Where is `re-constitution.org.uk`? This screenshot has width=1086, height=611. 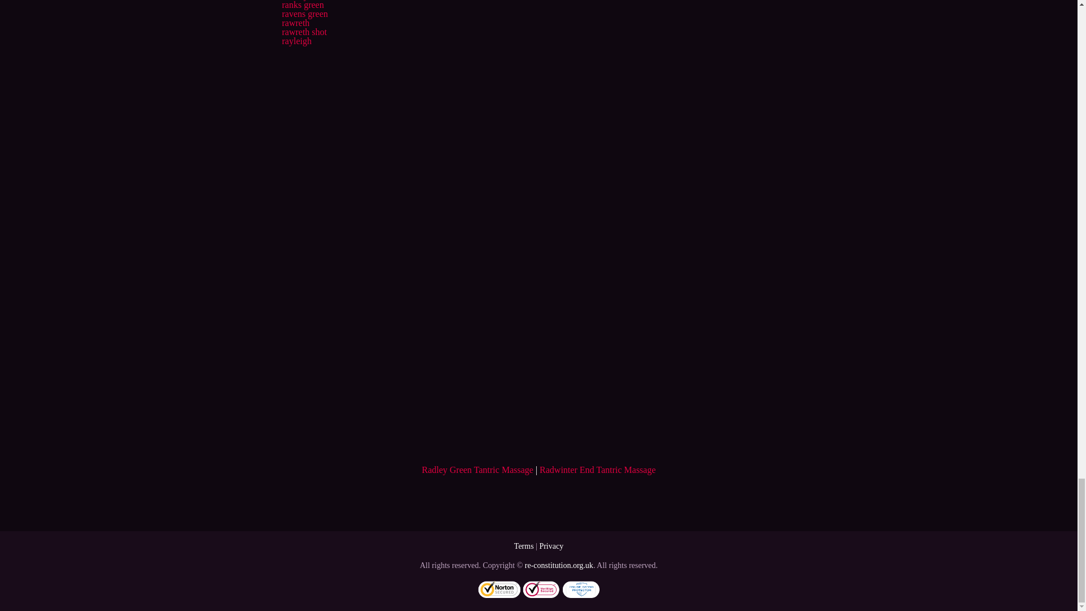
re-constitution.org.uk is located at coordinates (559, 576).